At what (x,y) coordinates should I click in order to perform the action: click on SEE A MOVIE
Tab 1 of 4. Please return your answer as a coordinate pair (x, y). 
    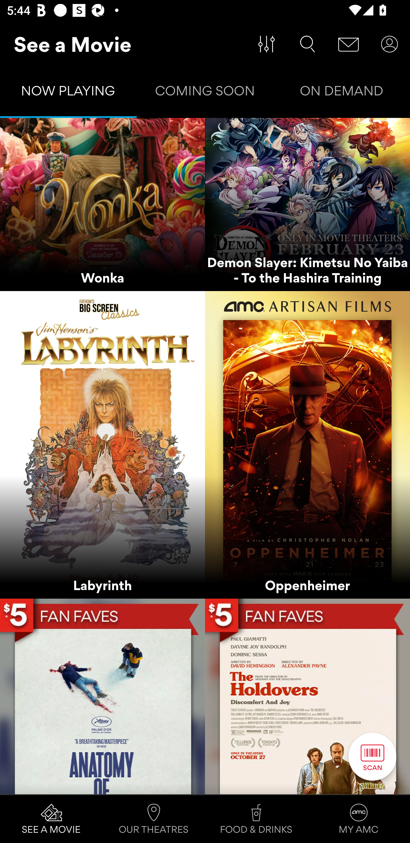
    Looking at the image, I should click on (51, 819).